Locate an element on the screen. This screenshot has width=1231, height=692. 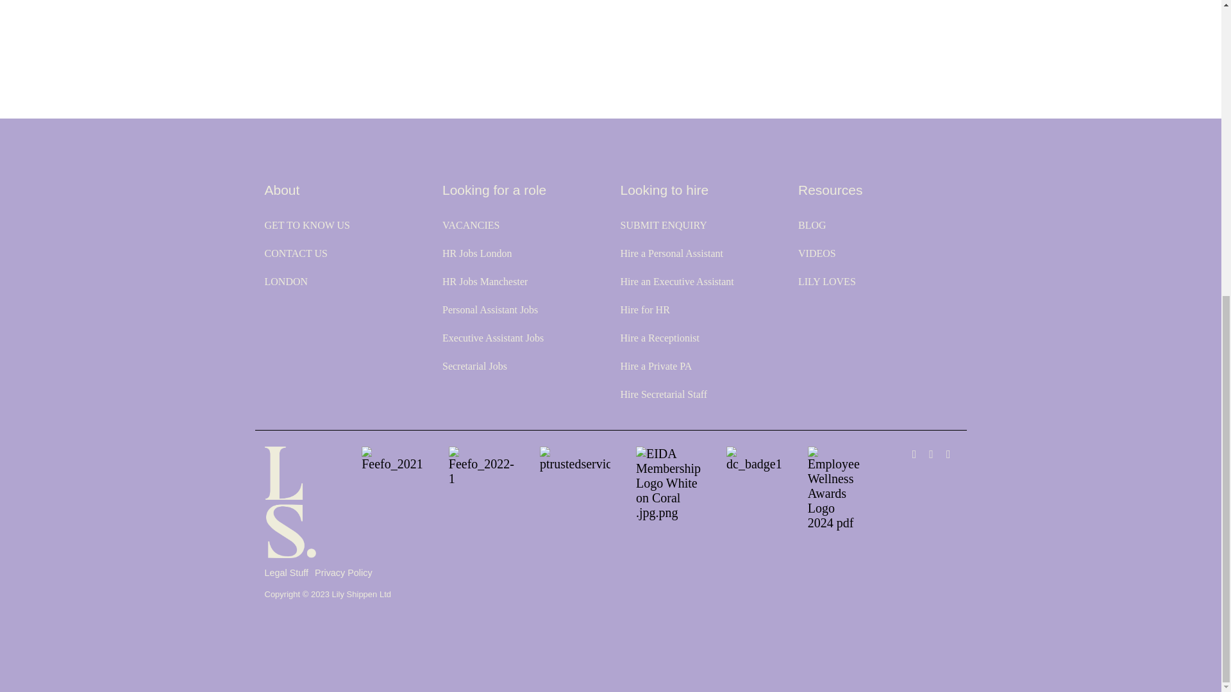
HR Jobs London is located at coordinates (477, 254).